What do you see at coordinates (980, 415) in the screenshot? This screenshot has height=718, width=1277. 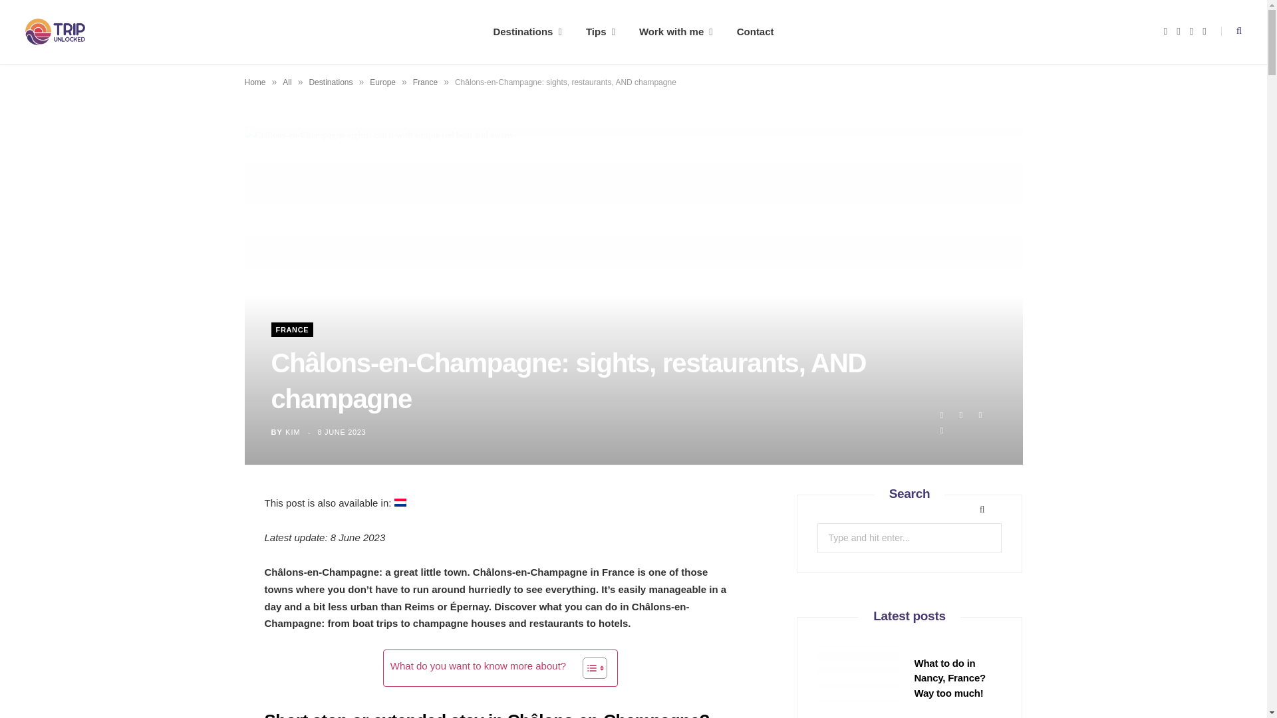 I see `Pinterest` at bounding box center [980, 415].